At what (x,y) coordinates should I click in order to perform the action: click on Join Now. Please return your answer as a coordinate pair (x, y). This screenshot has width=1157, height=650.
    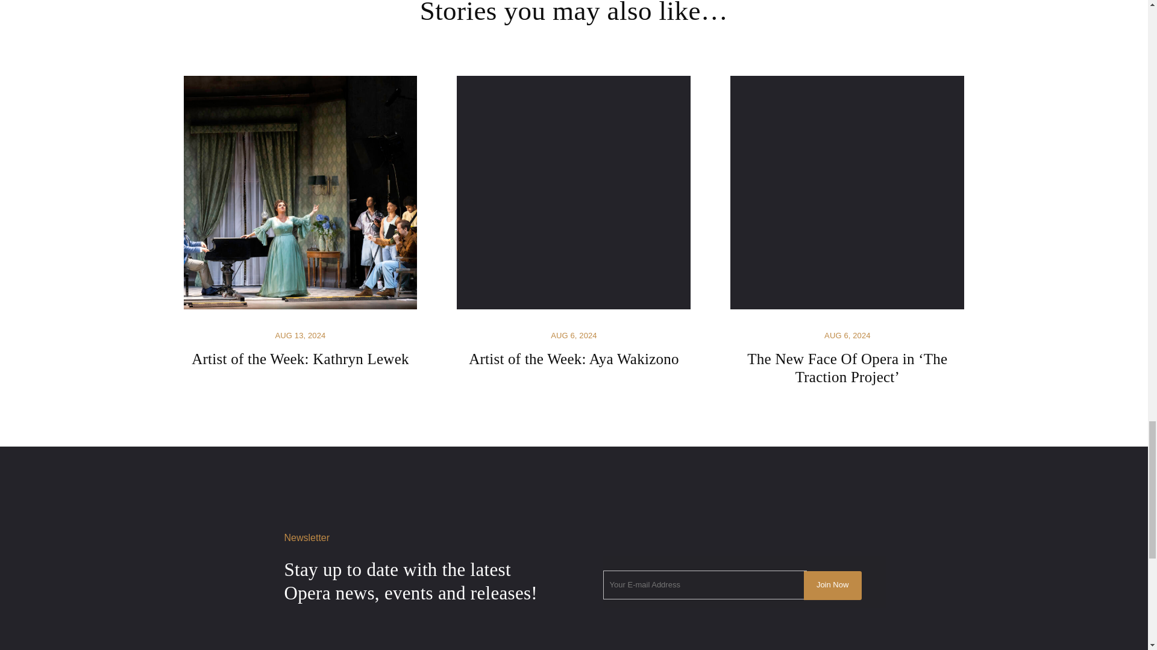
    Looking at the image, I should click on (833, 585).